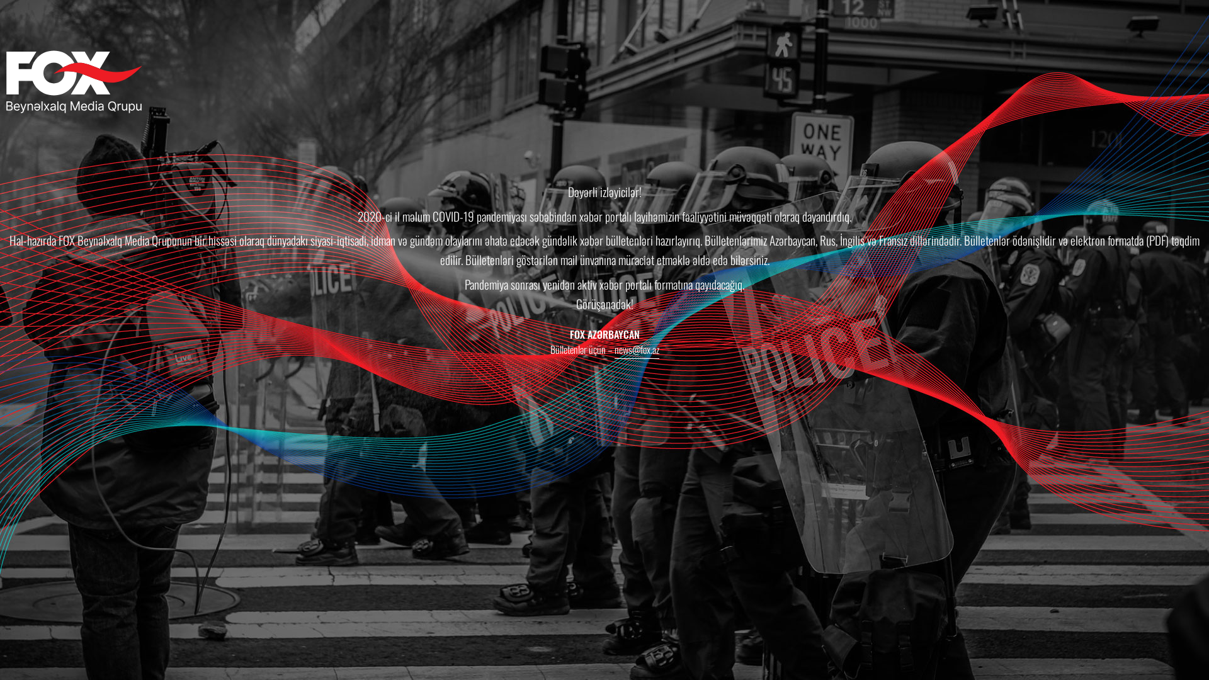 This screenshot has width=1209, height=680. I want to click on news@fox.az, so click(637, 350).